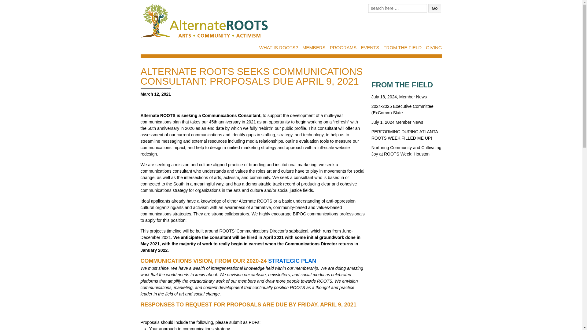  What do you see at coordinates (397, 122) in the screenshot?
I see `July 1, 2024 Member News` at bounding box center [397, 122].